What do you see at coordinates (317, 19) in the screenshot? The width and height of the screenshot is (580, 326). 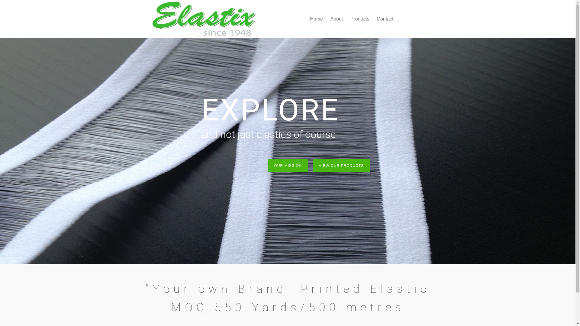 I see `Home` at bounding box center [317, 19].